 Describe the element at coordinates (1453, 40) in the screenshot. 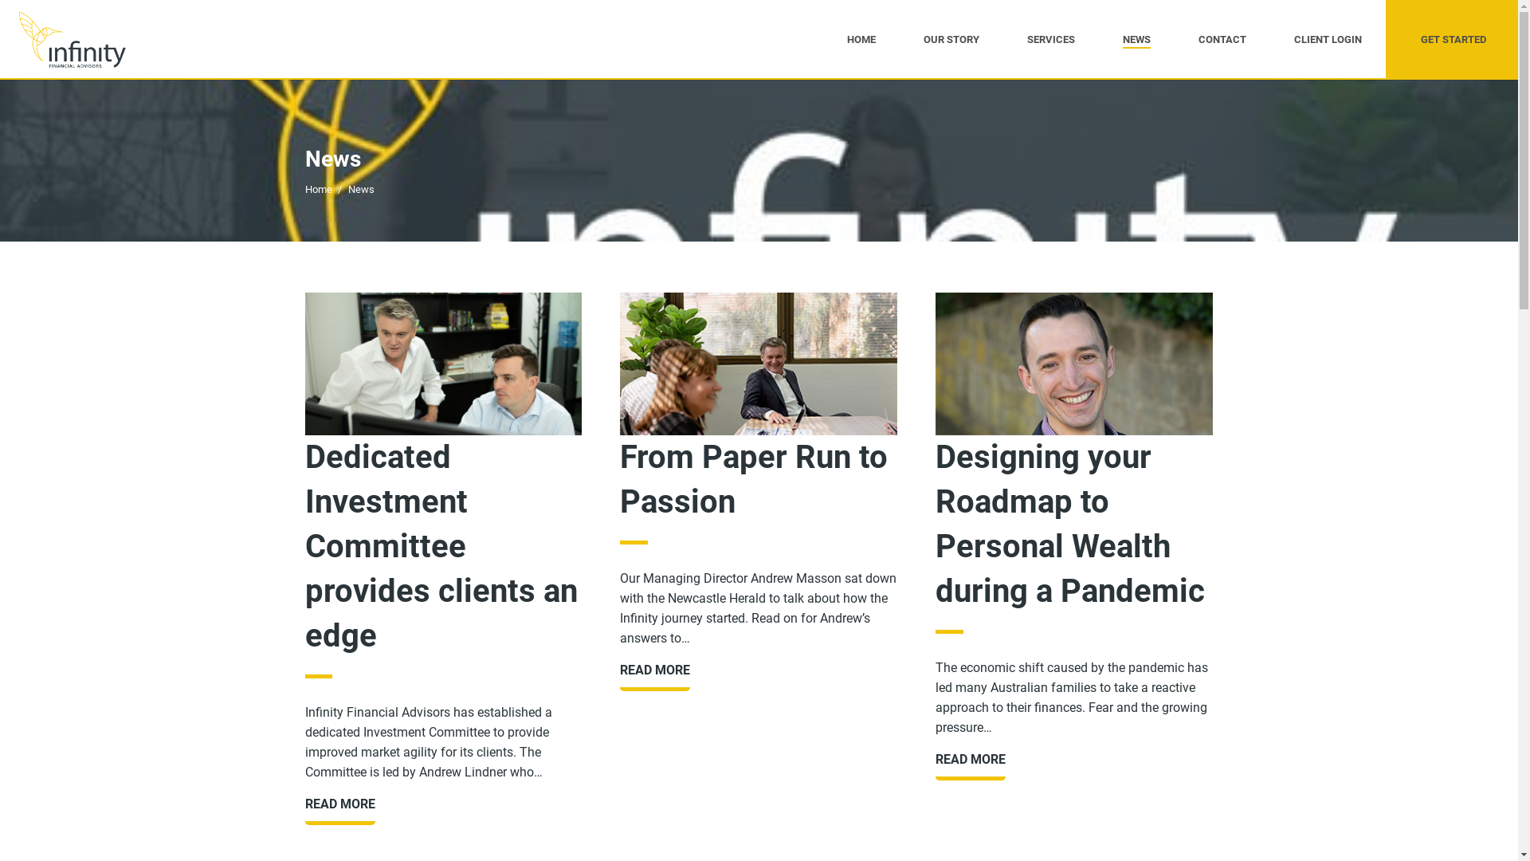

I see `GET STARTED` at that location.